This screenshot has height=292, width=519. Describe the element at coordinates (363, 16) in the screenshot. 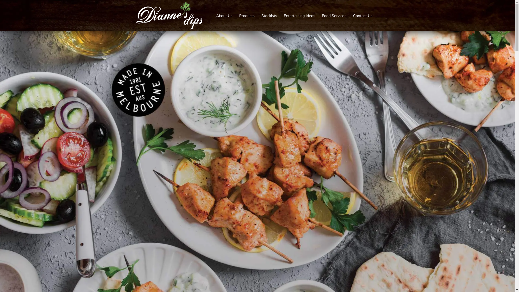

I see `Contact Us` at that location.